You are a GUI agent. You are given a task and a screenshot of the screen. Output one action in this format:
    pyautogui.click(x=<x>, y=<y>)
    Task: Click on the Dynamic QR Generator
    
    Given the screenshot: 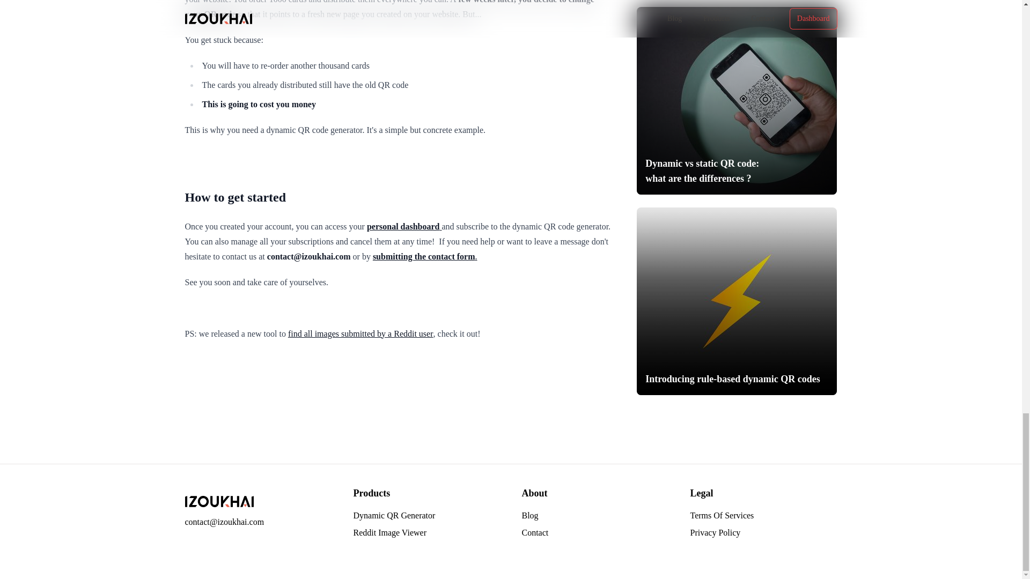 What is the action you would take?
    pyautogui.click(x=394, y=515)
    